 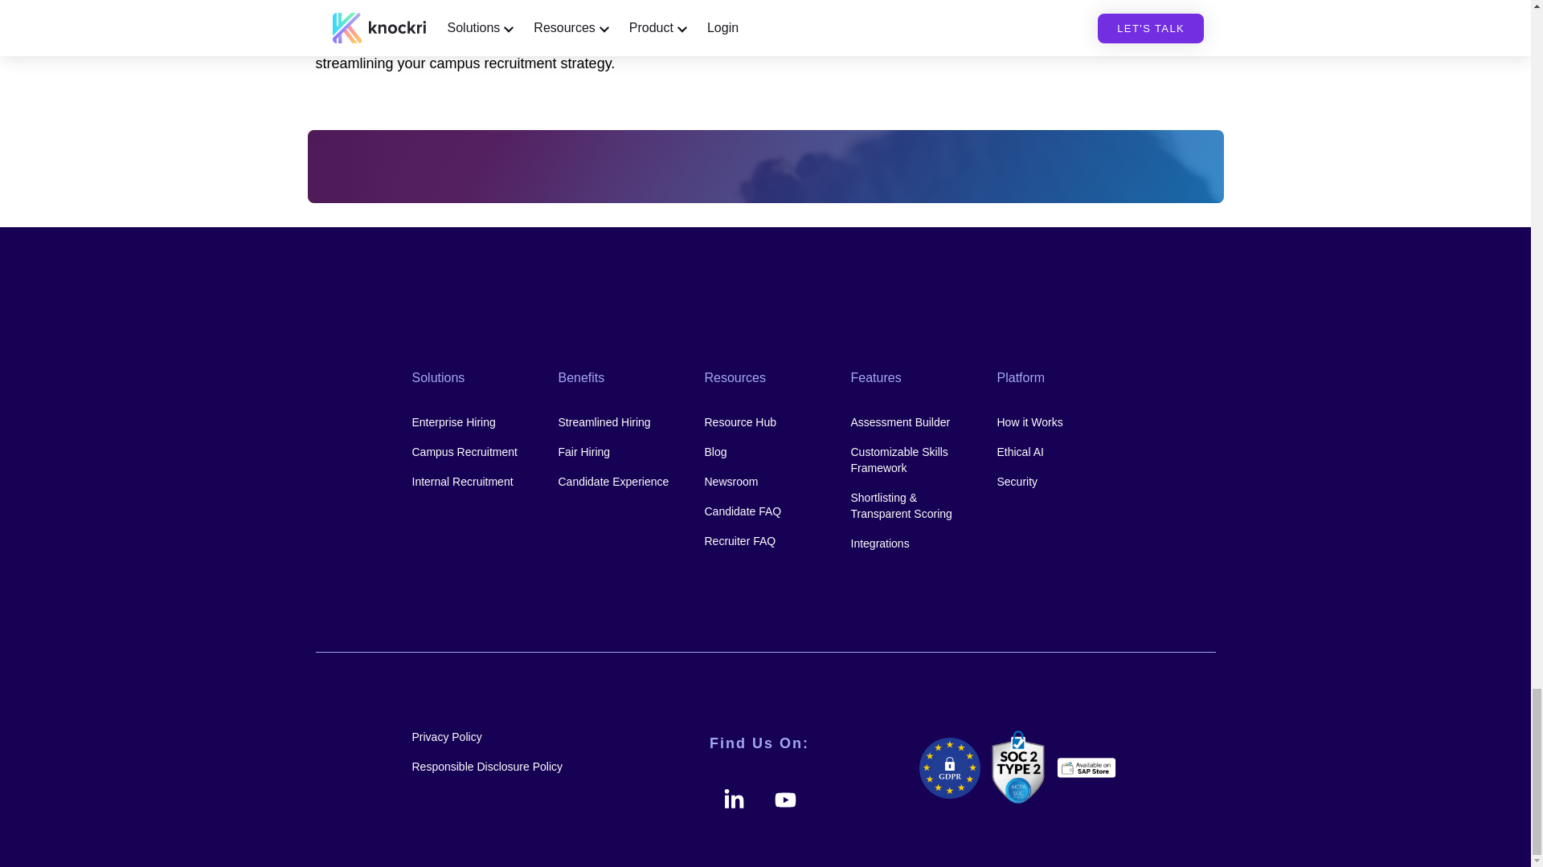 What do you see at coordinates (1058, 422) in the screenshot?
I see `How it Works` at bounding box center [1058, 422].